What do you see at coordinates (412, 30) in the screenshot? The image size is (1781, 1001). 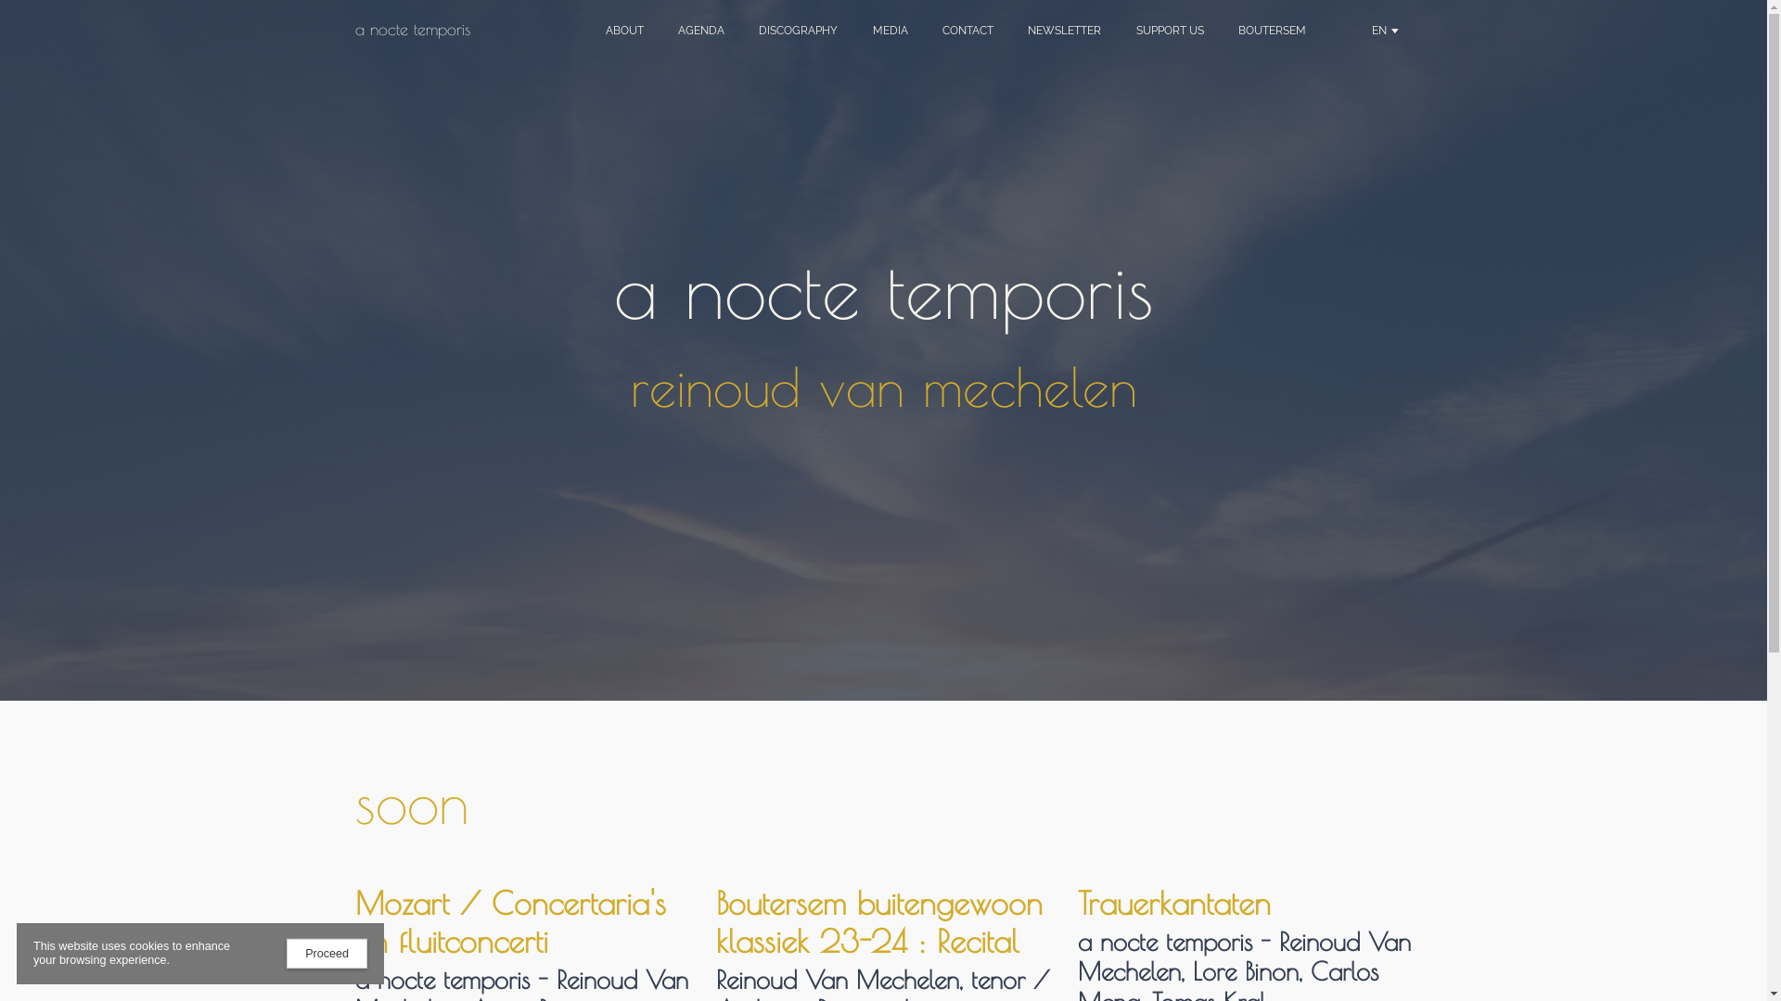 I see `a nocte temporis` at bounding box center [412, 30].